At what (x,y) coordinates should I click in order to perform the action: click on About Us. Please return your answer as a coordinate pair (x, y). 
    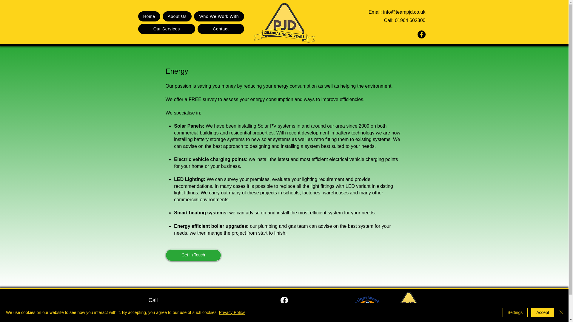
    Looking at the image, I should click on (177, 16).